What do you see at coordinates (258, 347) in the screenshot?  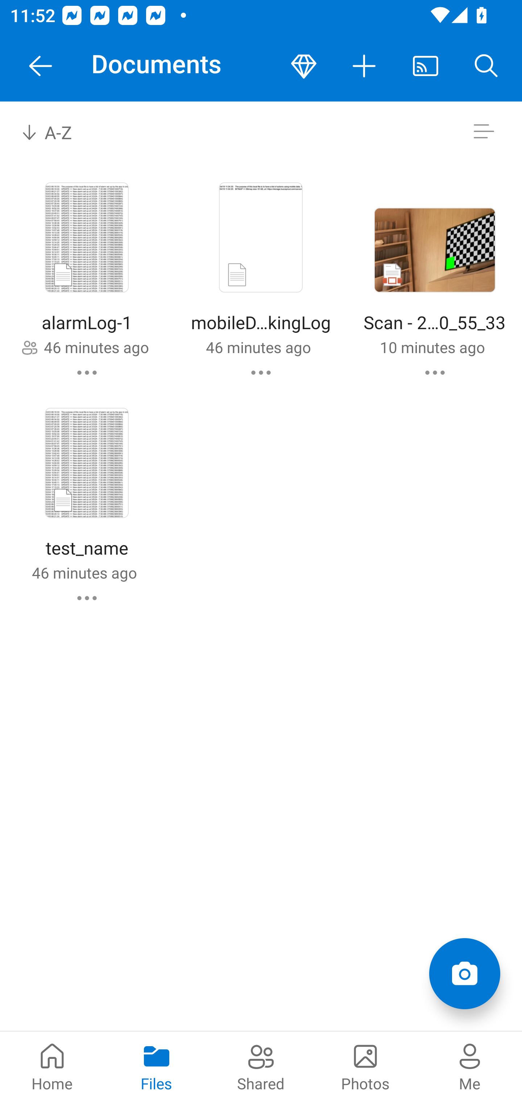 I see `46 minutes ago` at bounding box center [258, 347].